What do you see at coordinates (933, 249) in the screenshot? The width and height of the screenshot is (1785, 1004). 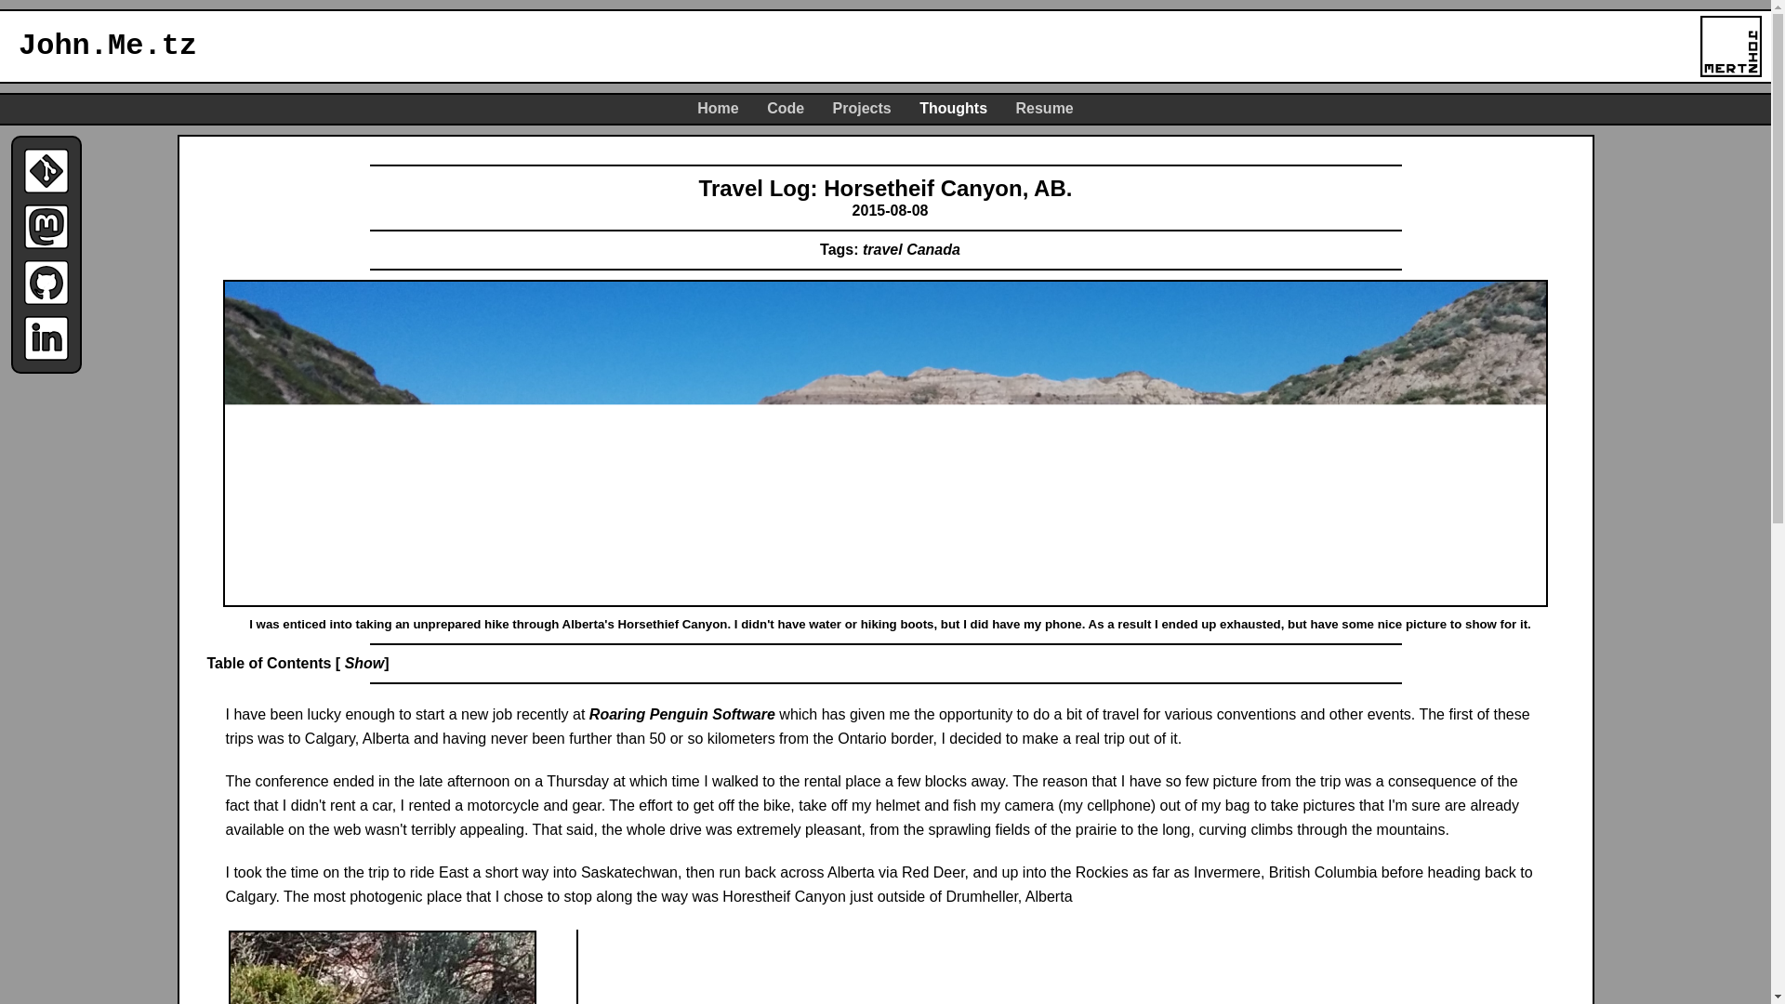 I see `Canada` at bounding box center [933, 249].